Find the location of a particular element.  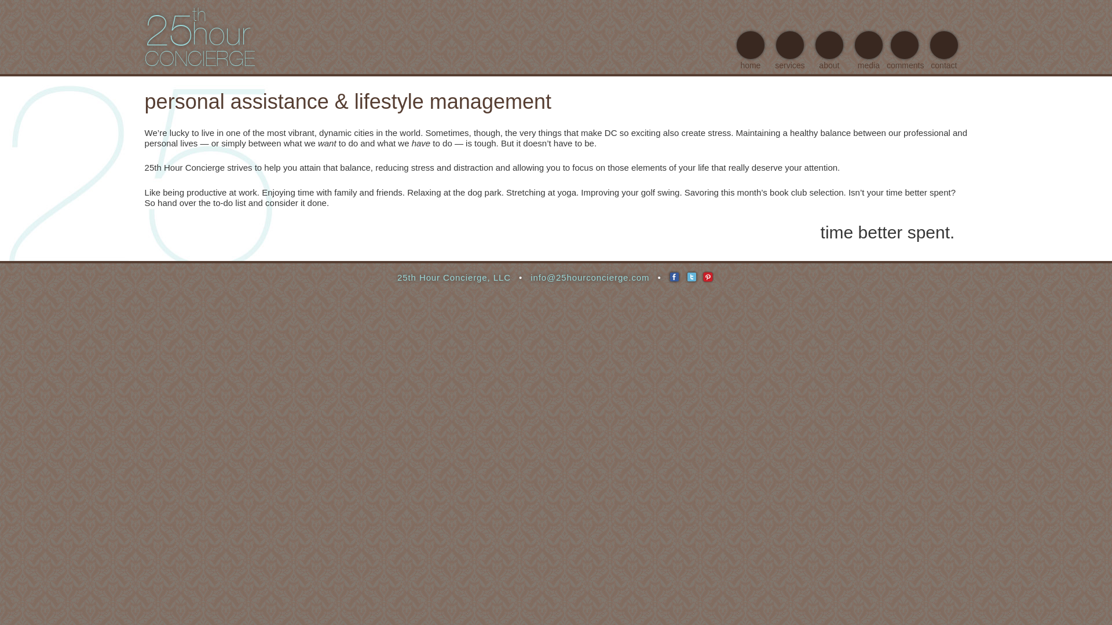

hour is located at coordinates (221, 34).